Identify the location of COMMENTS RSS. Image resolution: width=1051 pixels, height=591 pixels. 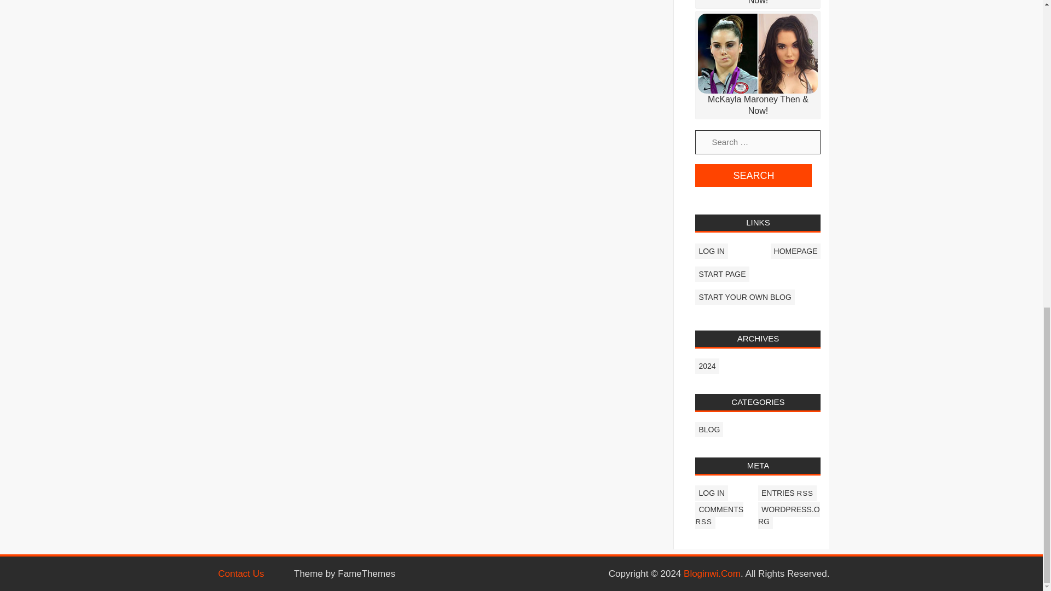
(719, 515).